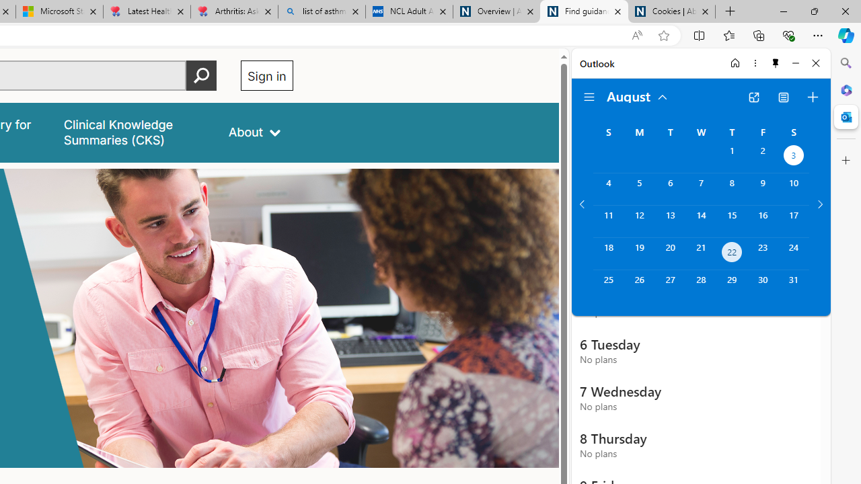 This screenshot has width=861, height=484. Describe the element at coordinates (639, 286) in the screenshot. I see `Monday, August 26, 2024. ` at that location.